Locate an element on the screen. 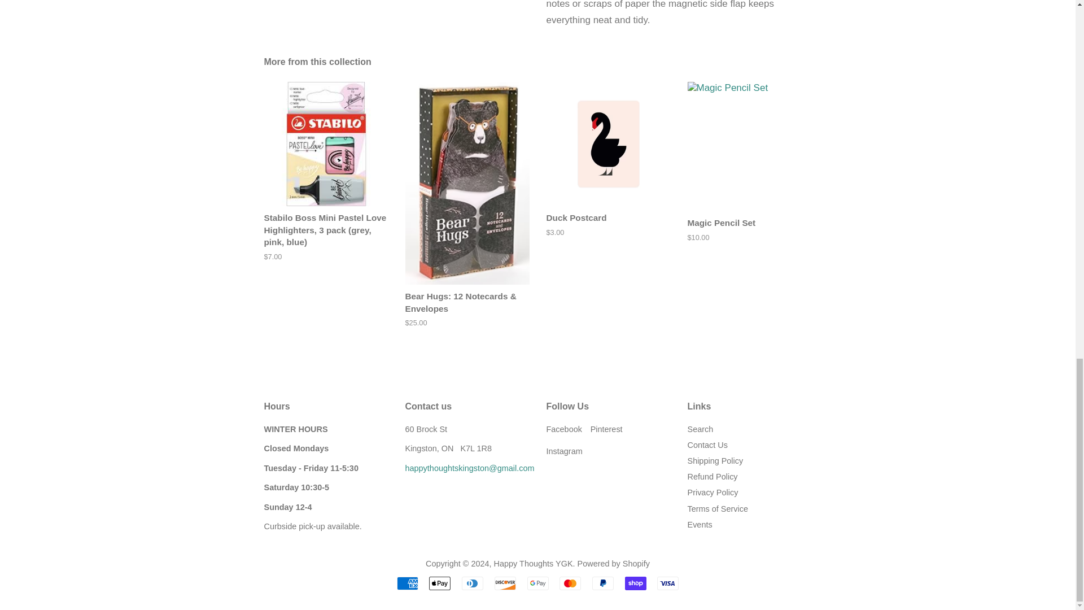  Apple Pay is located at coordinates (440, 583).